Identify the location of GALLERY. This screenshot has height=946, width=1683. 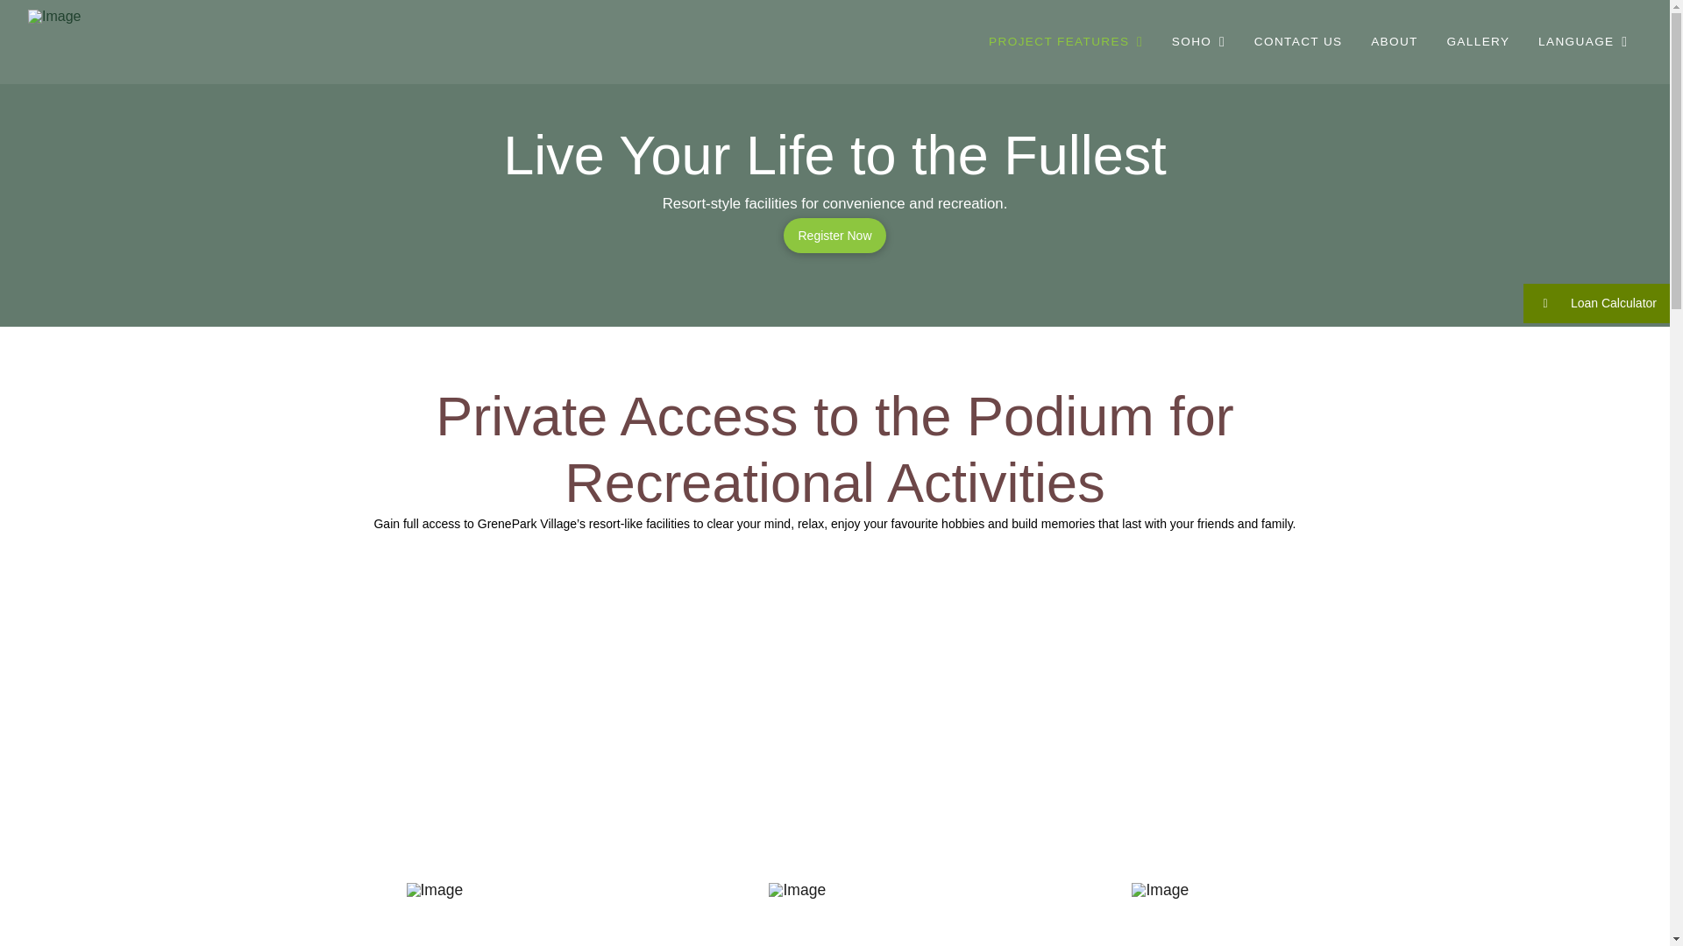
(1477, 42).